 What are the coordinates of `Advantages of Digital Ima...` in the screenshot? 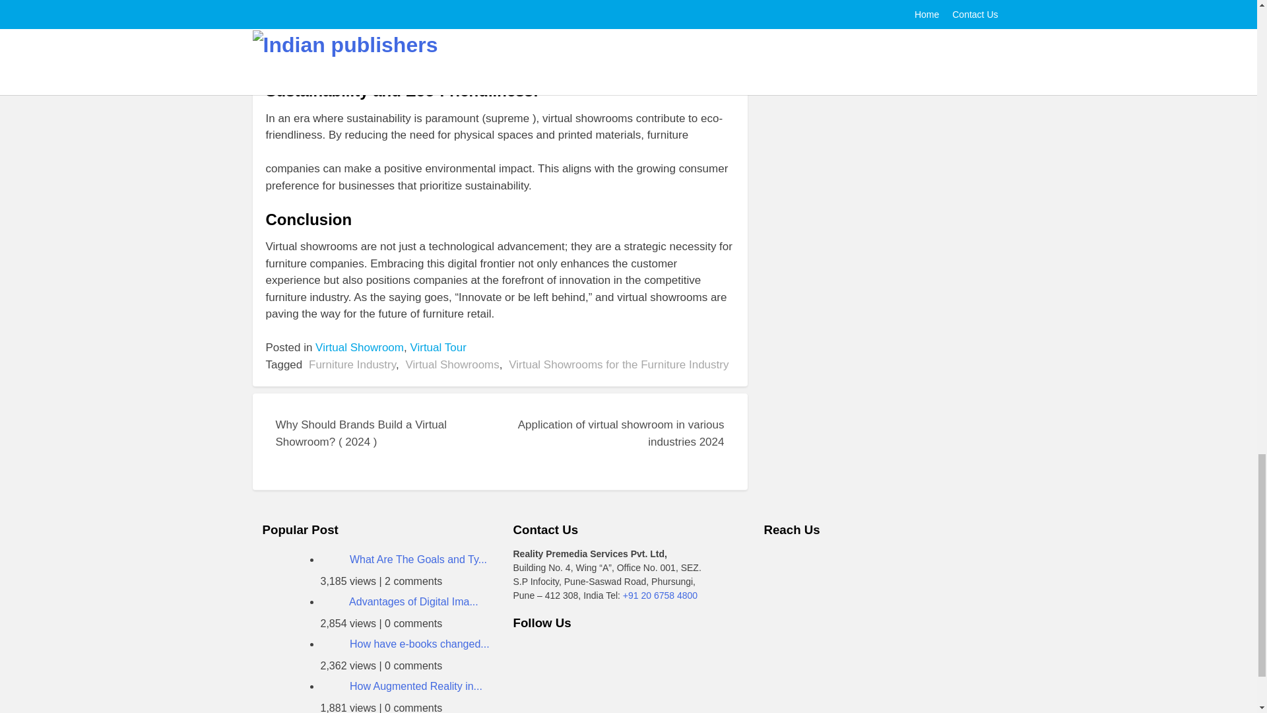 It's located at (414, 601).